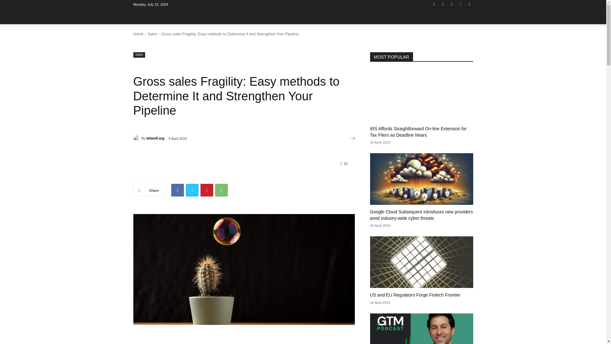  Describe the element at coordinates (138, 34) in the screenshot. I see `Home` at that location.